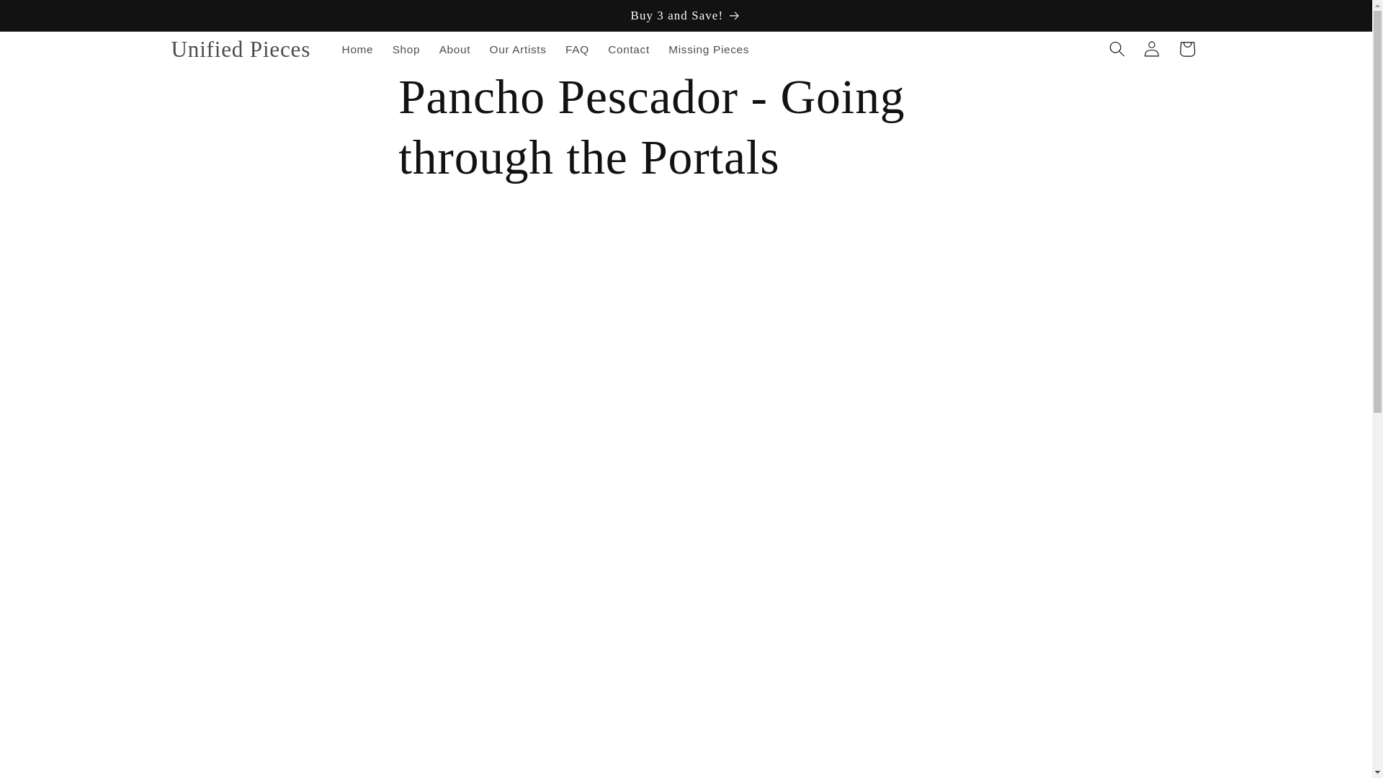  I want to click on FAQ, so click(577, 49).